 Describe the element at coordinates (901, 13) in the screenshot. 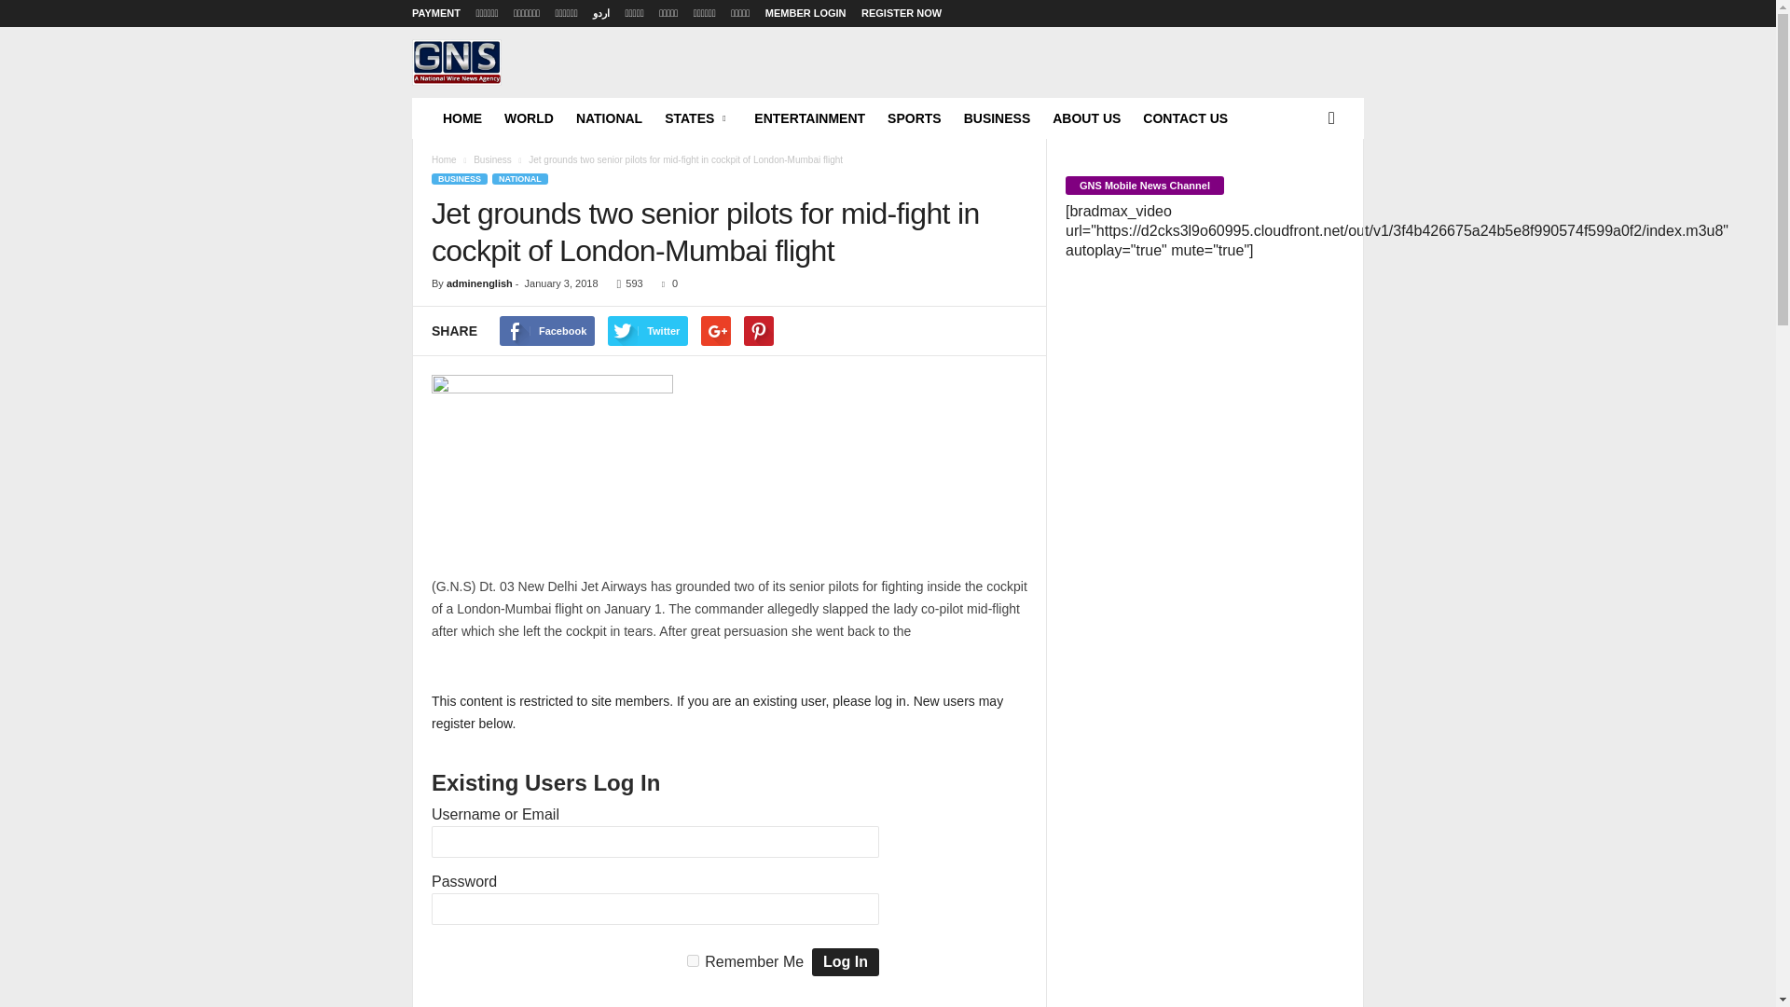

I see `REGISTER NOW` at that location.